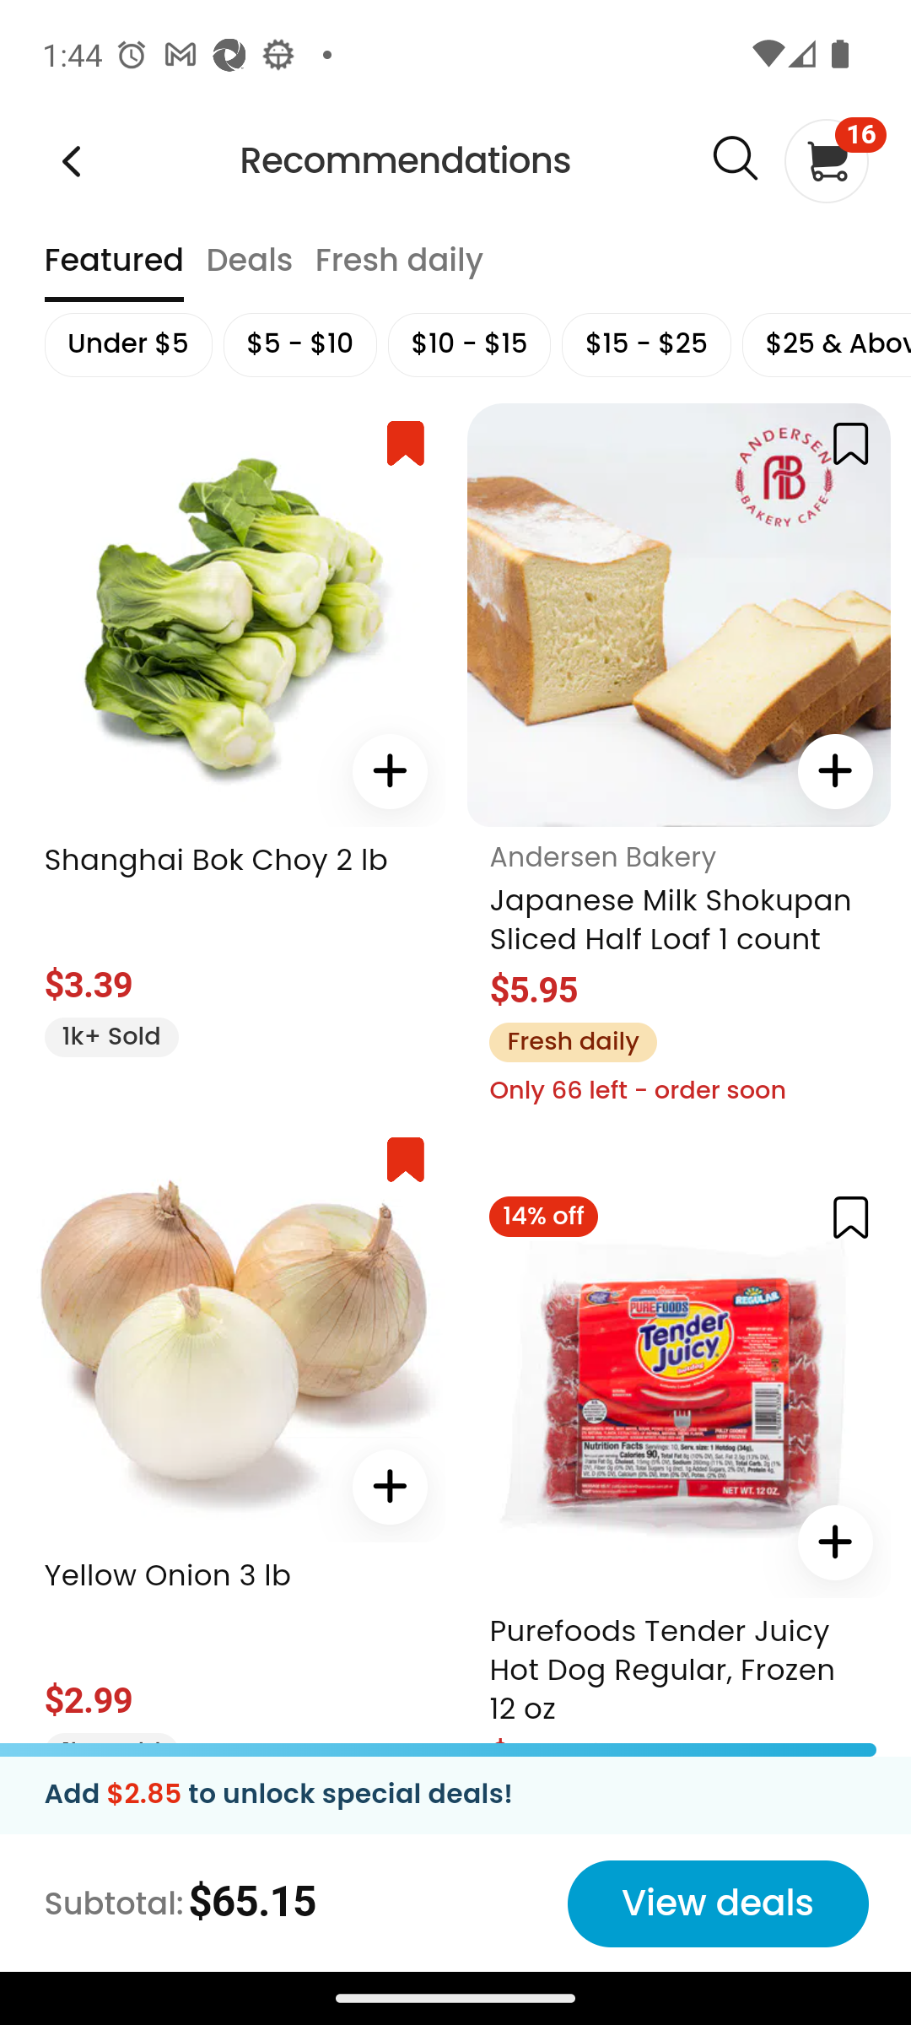 The image size is (911, 2025). Describe the element at coordinates (248, 272) in the screenshot. I see `Deals` at that location.